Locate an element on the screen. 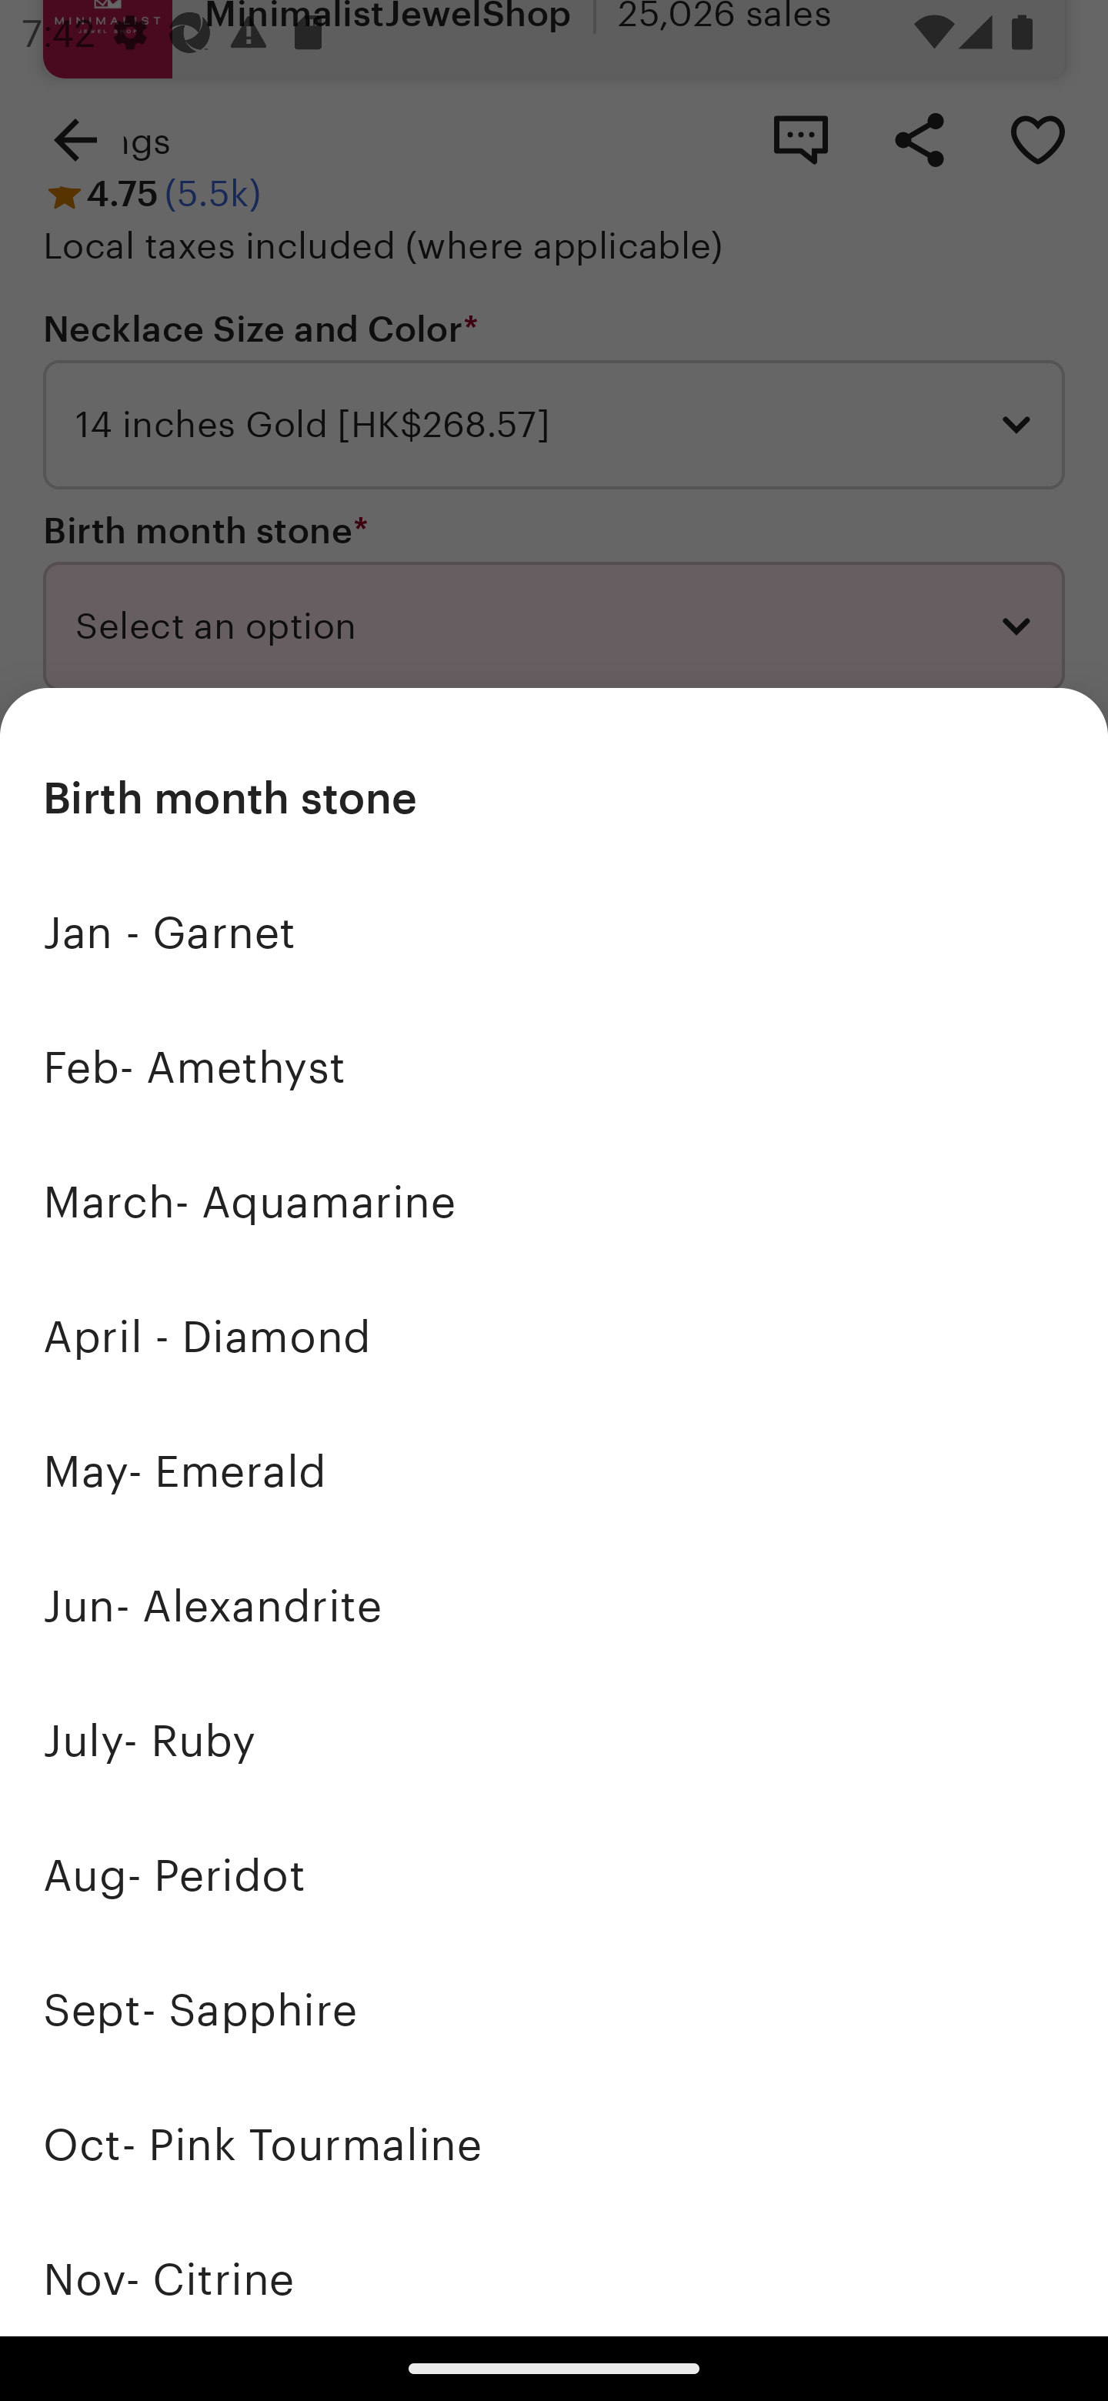 The image size is (1108, 2401). Feb- Amethyst is located at coordinates (554, 1068).